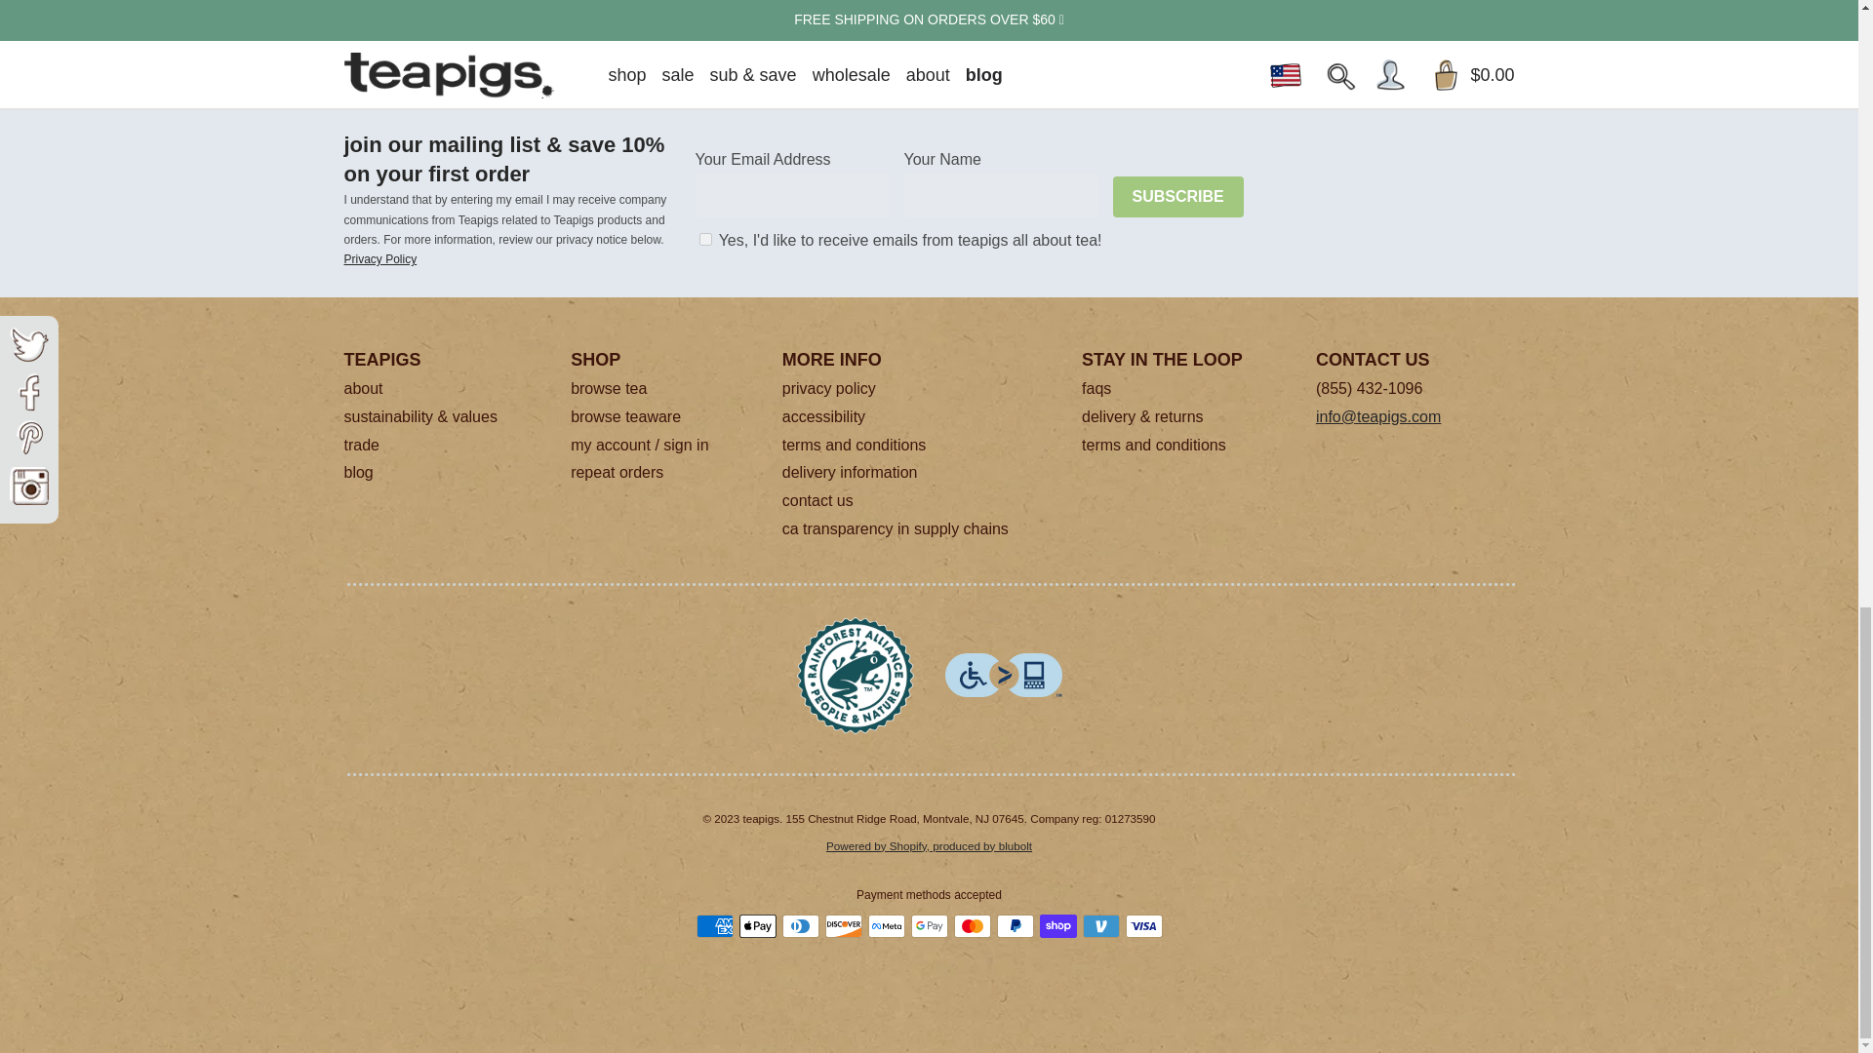 The height and width of the screenshot is (1053, 1873). I want to click on Shop Pay, so click(1057, 926).